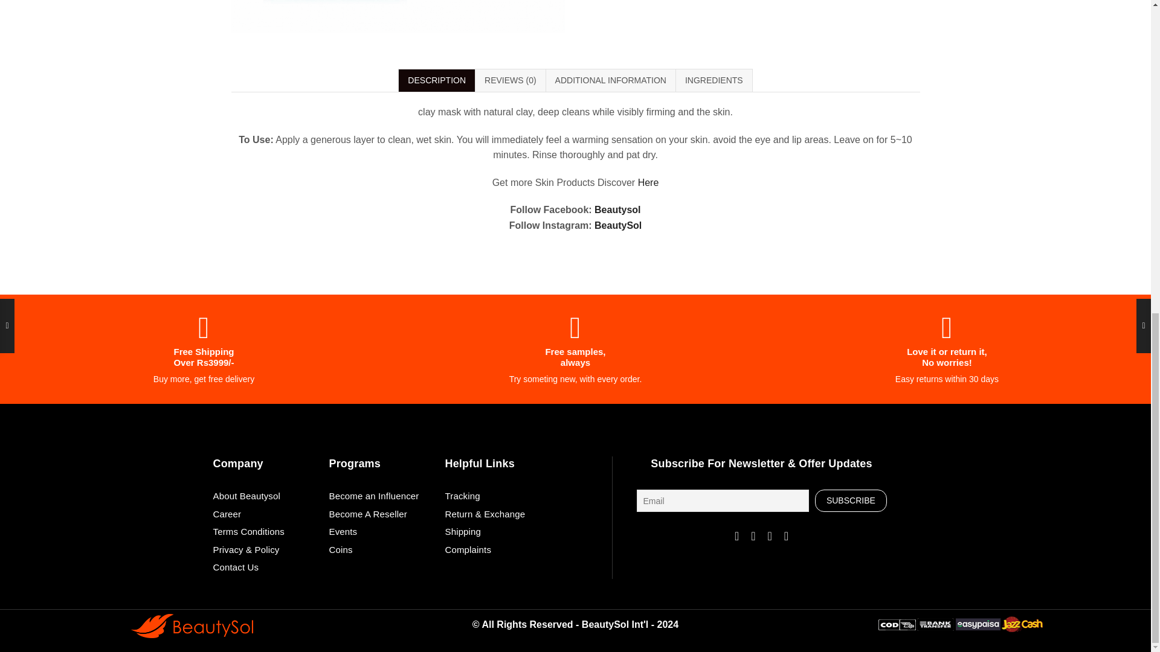 The height and width of the screenshot is (652, 1160). What do you see at coordinates (265, 499) in the screenshot?
I see `About Beautysol` at bounding box center [265, 499].